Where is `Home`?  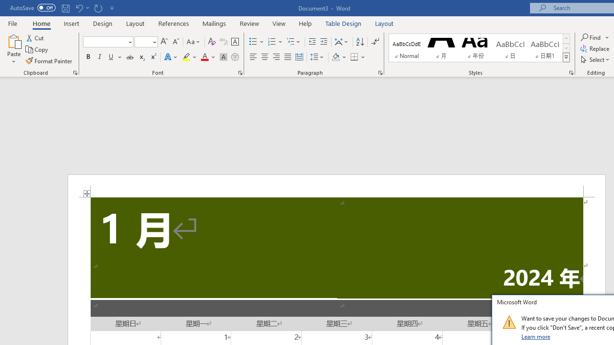
Home is located at coordinates (41, 23).